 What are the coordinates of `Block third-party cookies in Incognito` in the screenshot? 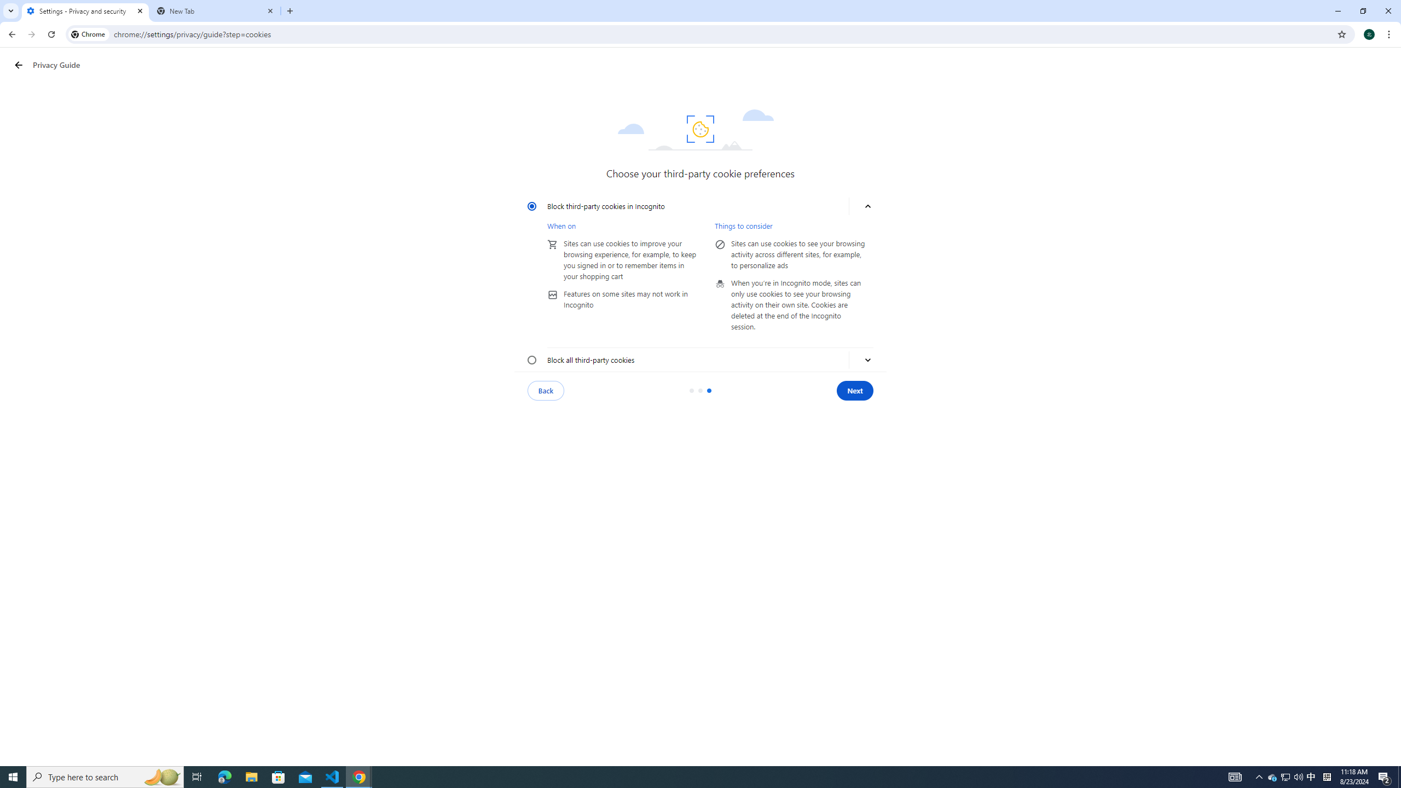 It's located at (532, 206).